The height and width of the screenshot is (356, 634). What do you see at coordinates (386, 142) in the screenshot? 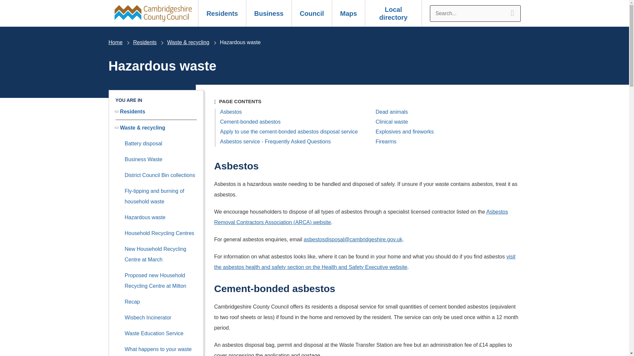
I see `Firearms` at bounding box center [386, 142].